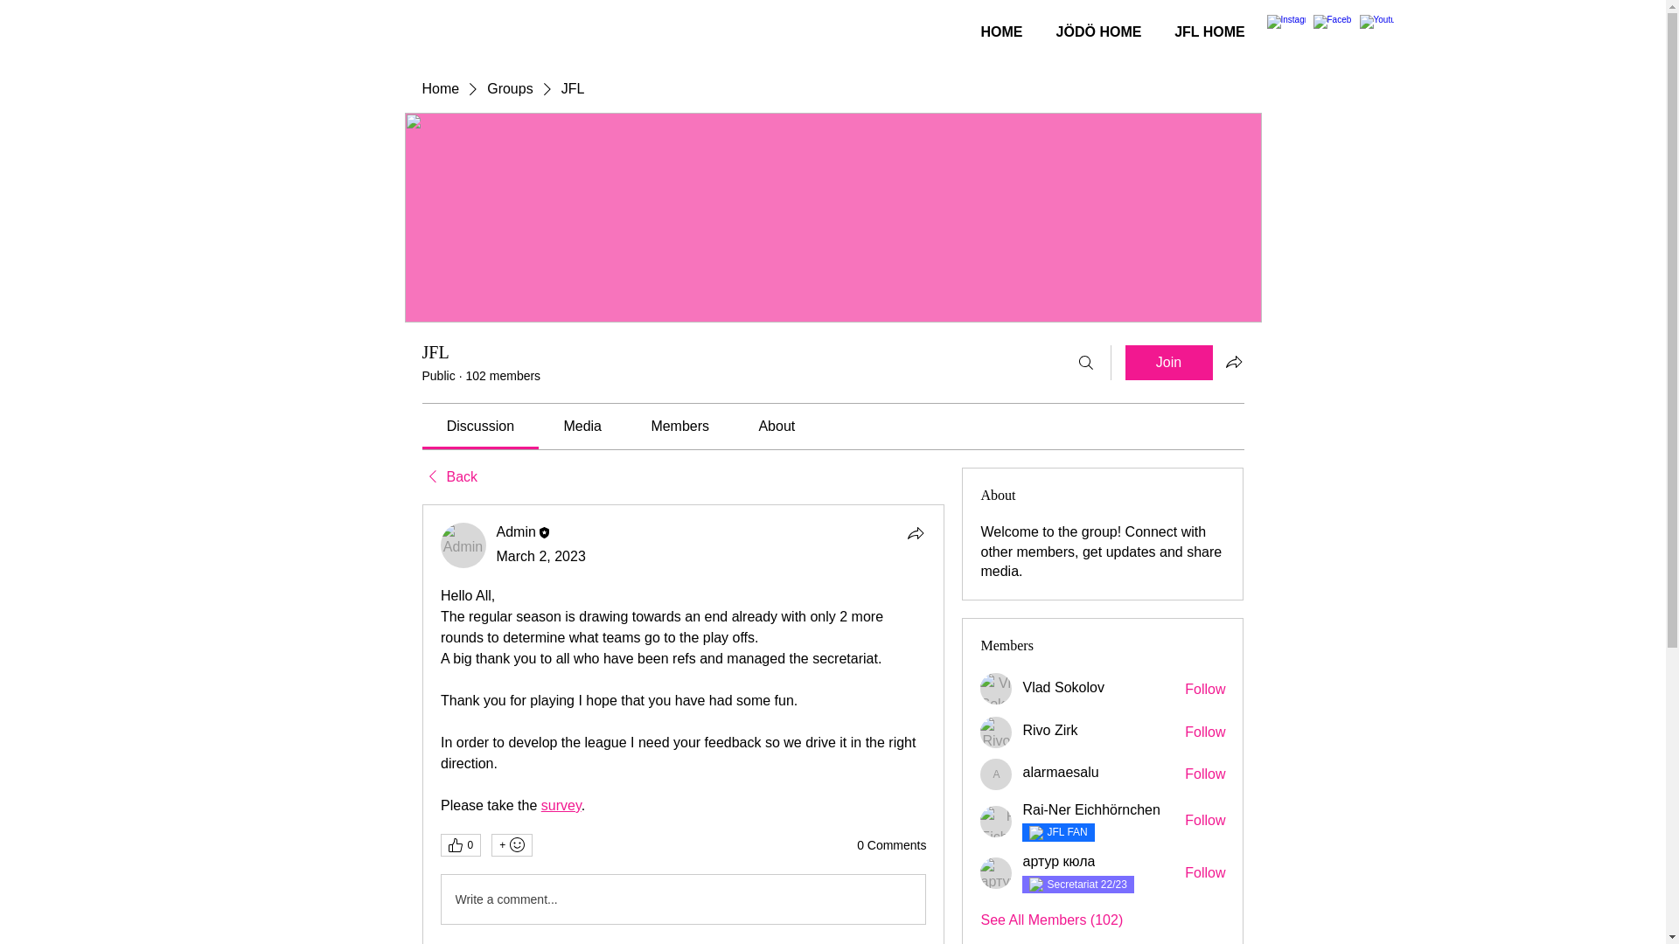 The height and width of the screenshot is (944, 1679). I want to click on 0 Comments, so click(891, 846).